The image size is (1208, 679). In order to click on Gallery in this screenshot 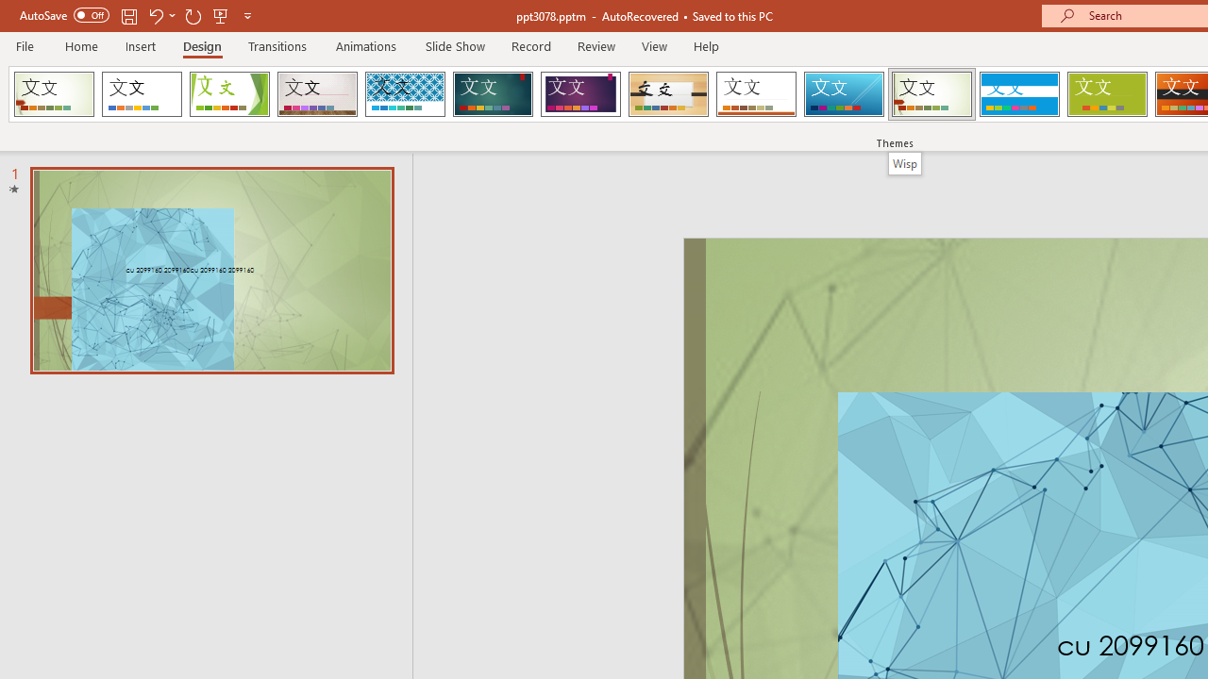, I will do `click(317, 94)`.